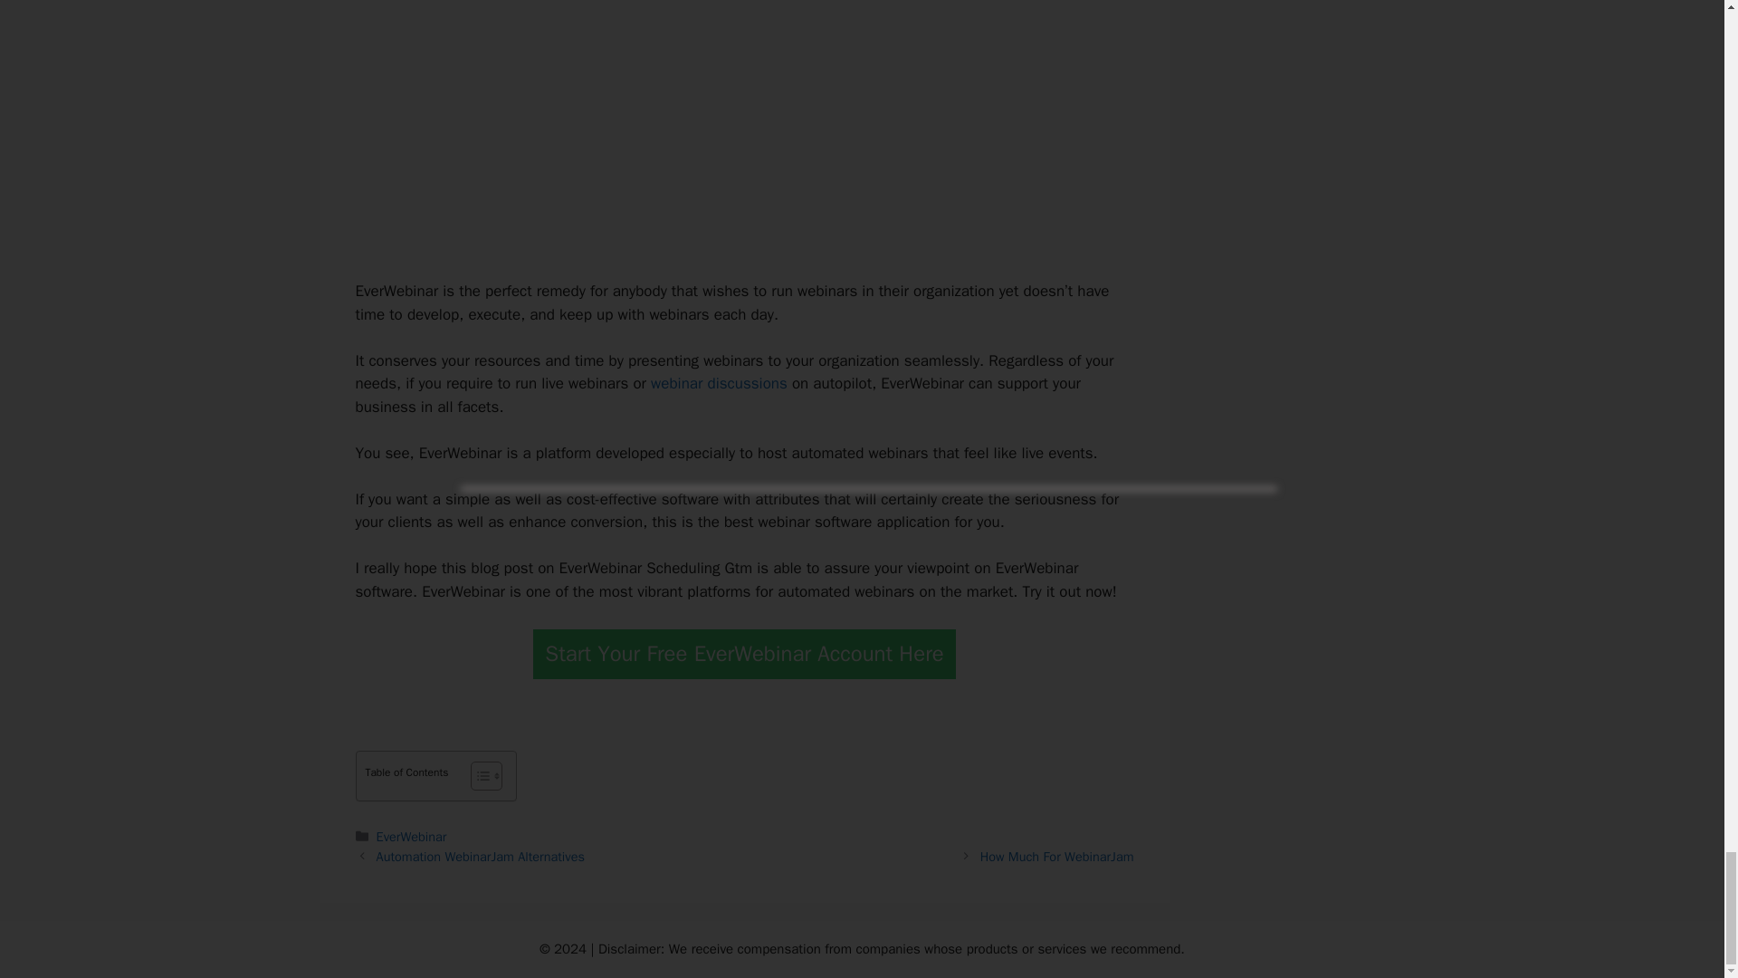 The image size is (1738, 978). Describe the element at coordinates (411, 837) in the screenshot. I see `EverWebinar` at that location.